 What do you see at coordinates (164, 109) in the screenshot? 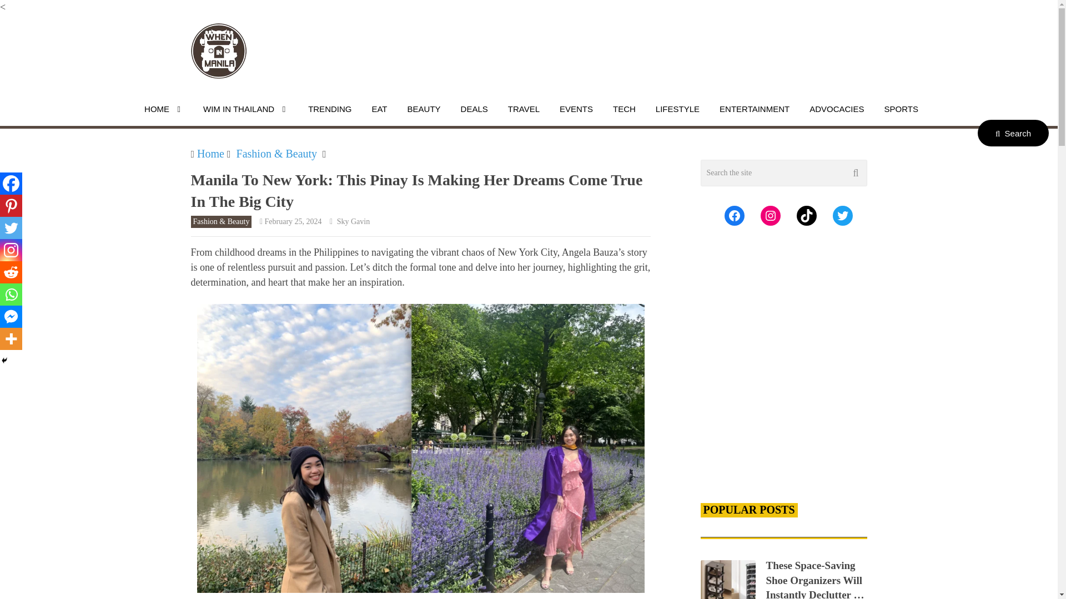
I see `HOME` at bounding box center [164, 109].